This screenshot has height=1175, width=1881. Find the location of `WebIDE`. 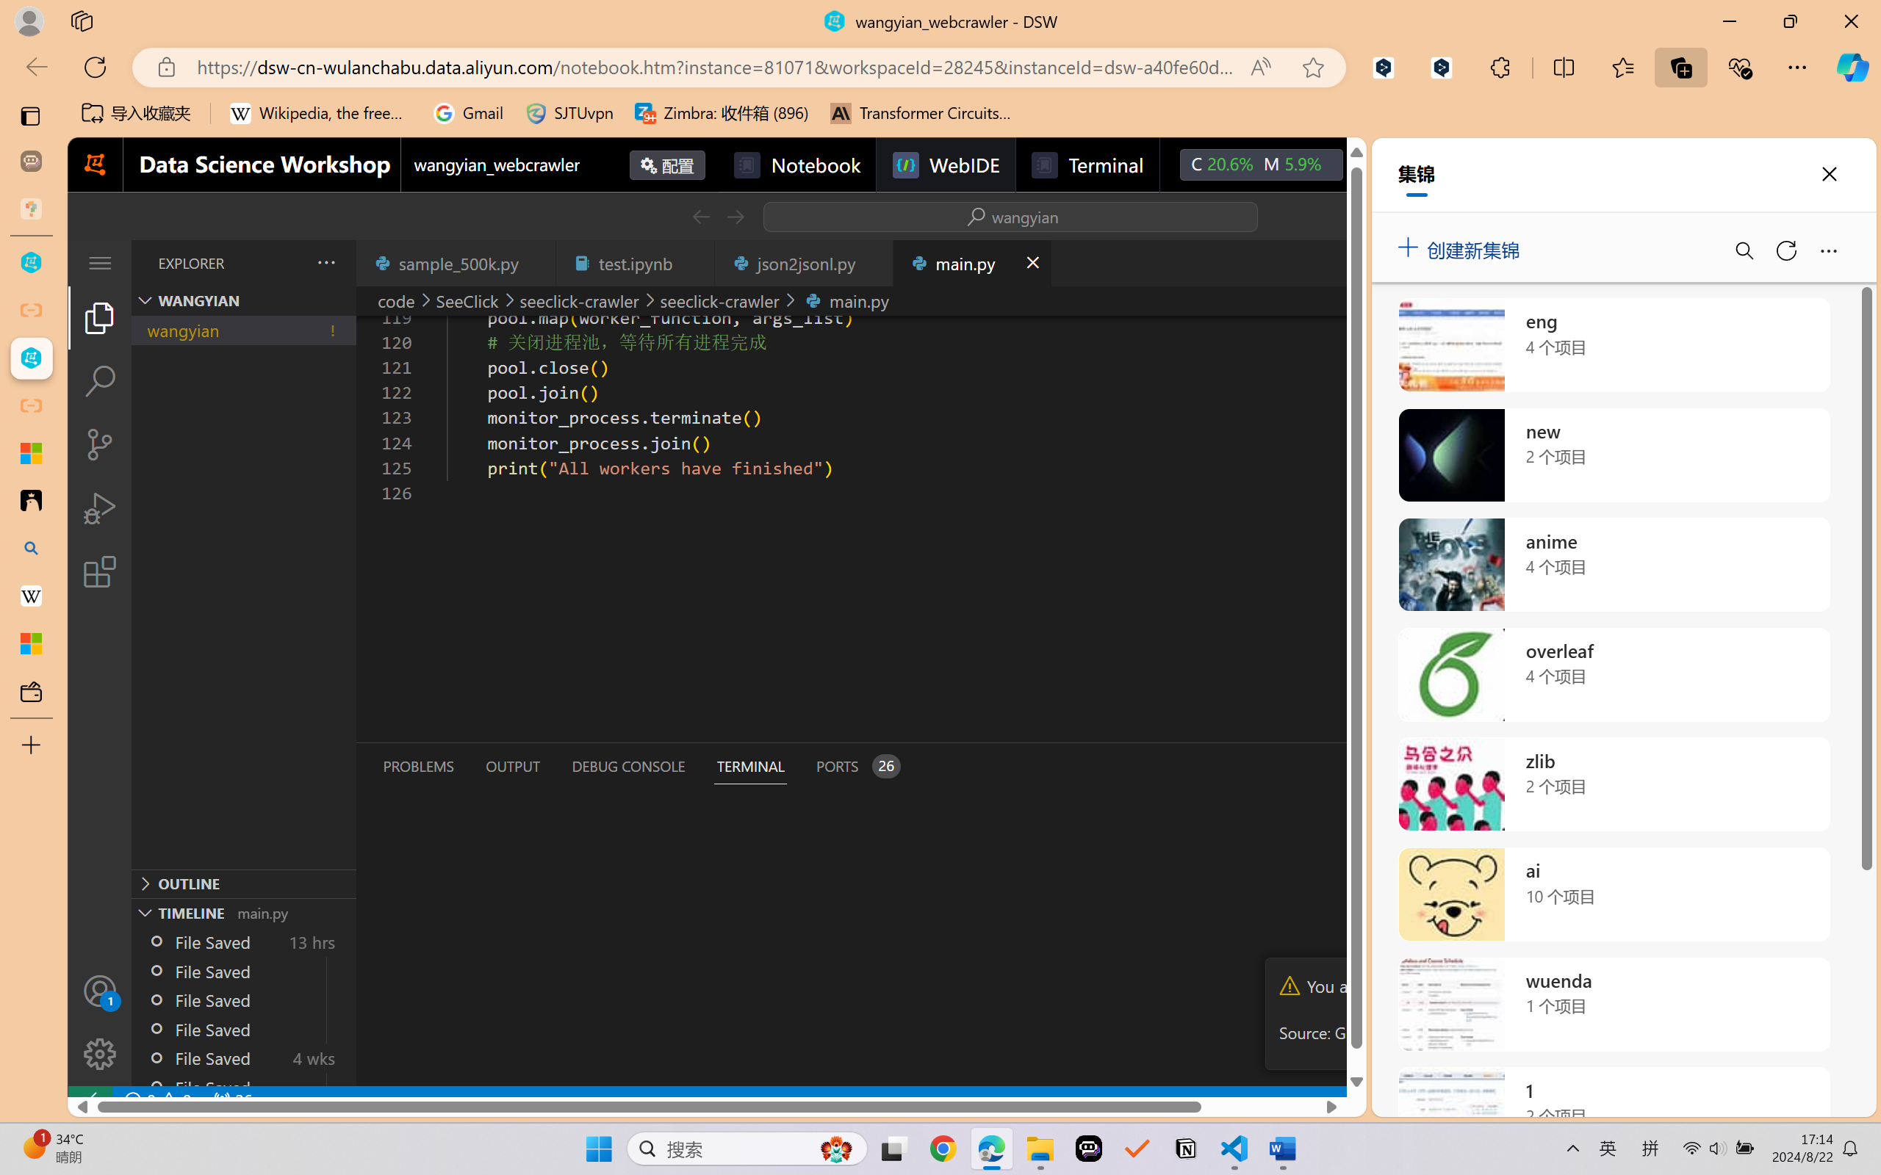

WebIDE is located at coordinates (946, 164).